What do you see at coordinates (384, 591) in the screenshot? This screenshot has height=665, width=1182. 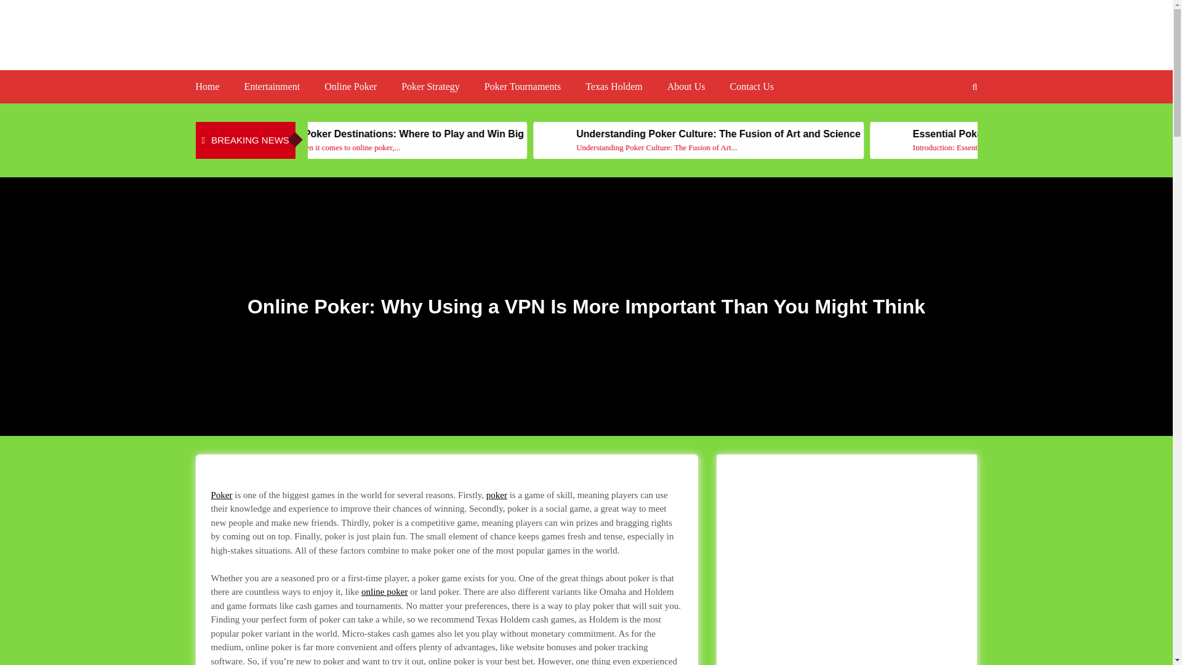 I see `online poker` at bounding box center [384, 591].